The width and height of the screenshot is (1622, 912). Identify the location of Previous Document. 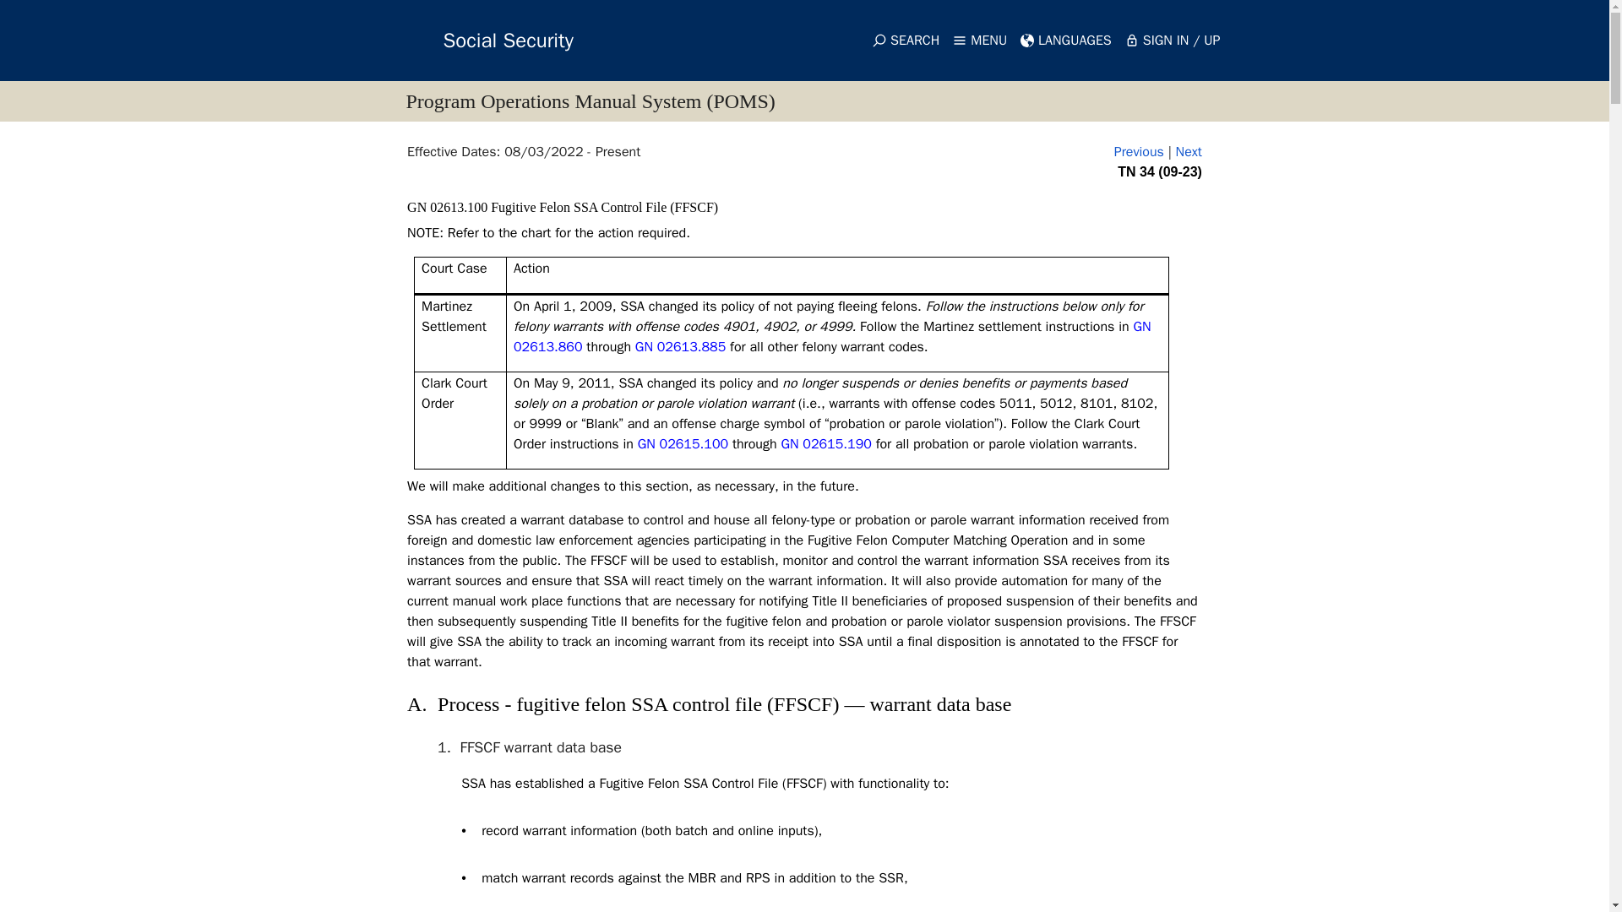
(1139, 152).